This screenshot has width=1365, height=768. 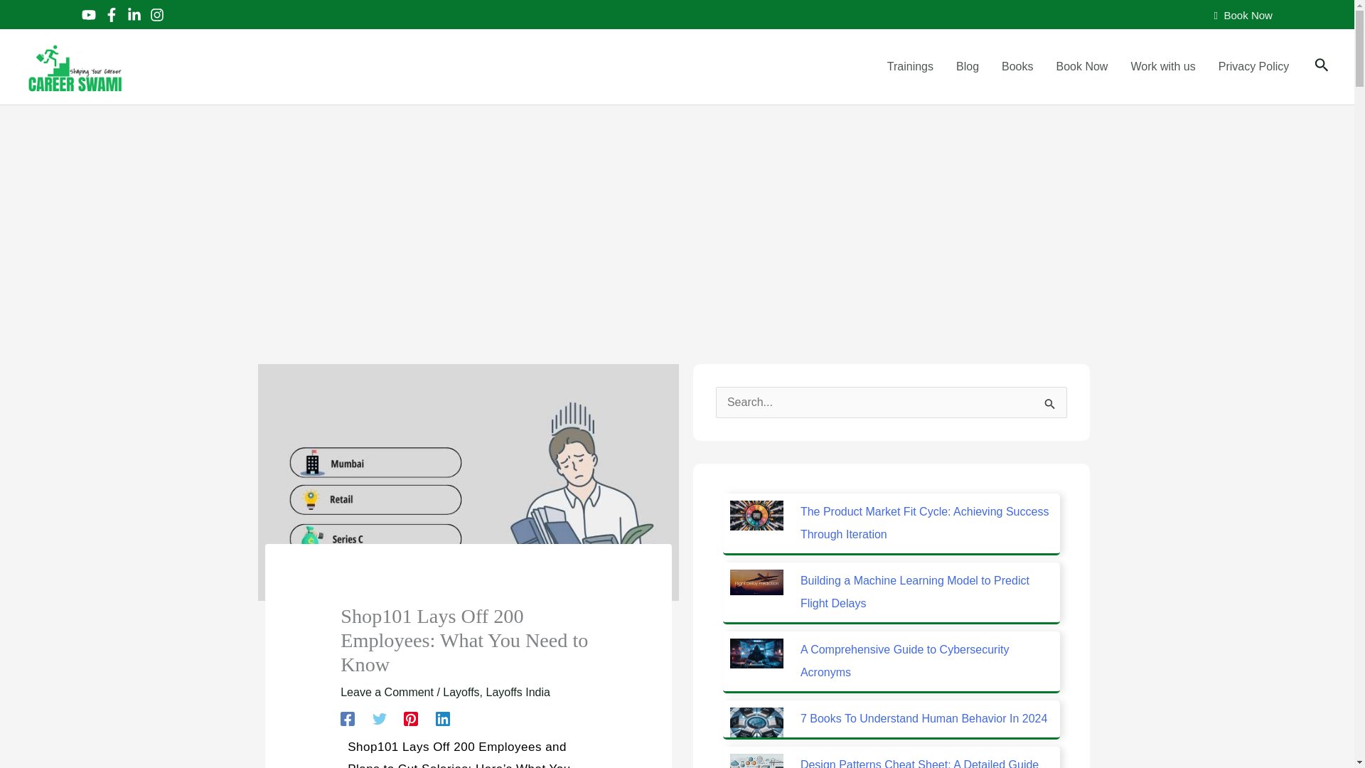 What do you see at coordinates (518, 692) in the screenshot?
I see `Layoffs India` at bounding box center [518, 692].